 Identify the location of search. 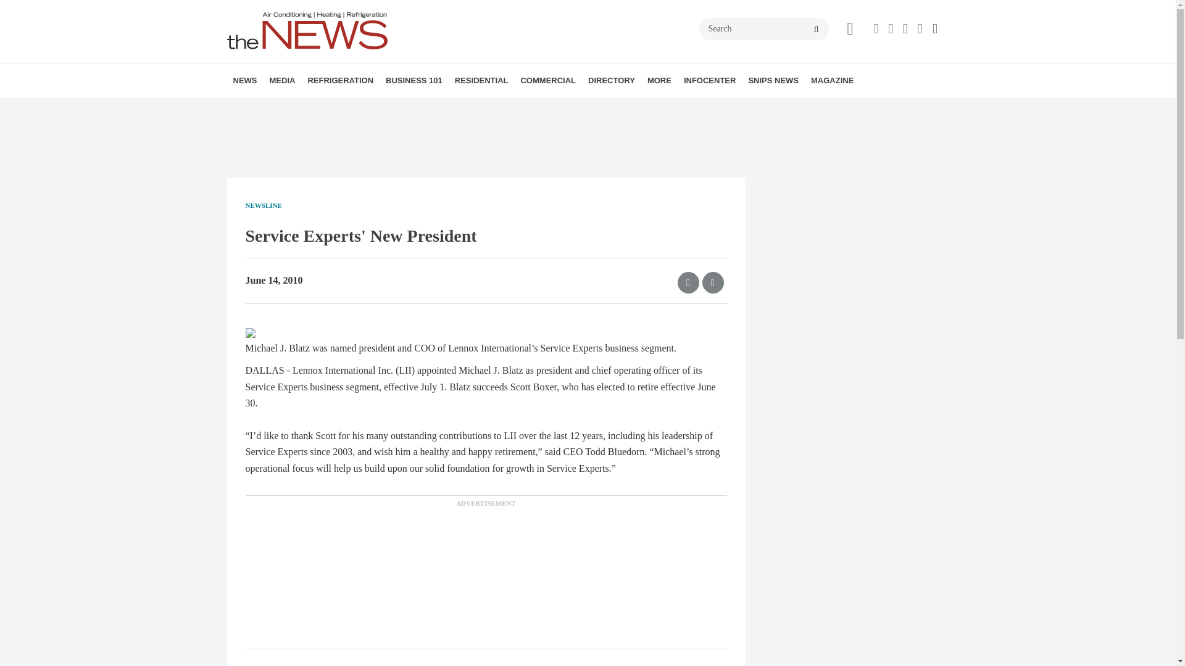
(816, 30).